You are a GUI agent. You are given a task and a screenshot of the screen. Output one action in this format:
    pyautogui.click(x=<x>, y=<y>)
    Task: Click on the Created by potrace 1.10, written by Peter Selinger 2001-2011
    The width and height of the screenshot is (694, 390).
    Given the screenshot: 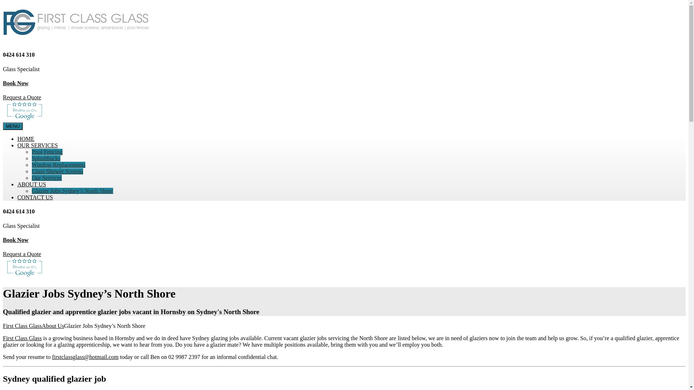 What is the action you would take?
    pyautogui.click(x=25, y=119)
    